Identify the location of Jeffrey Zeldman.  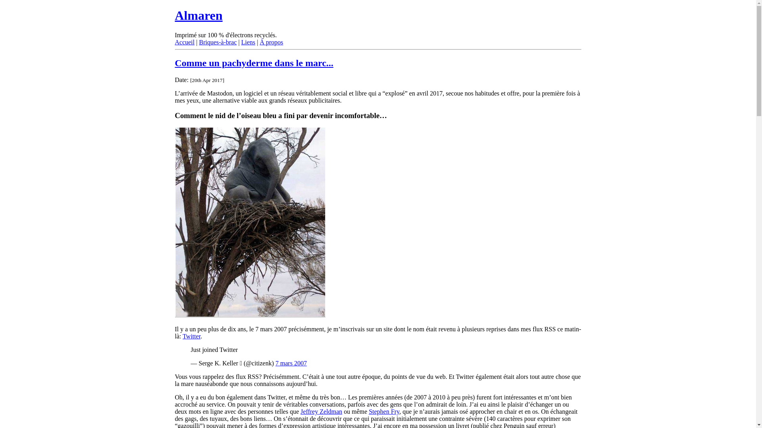
(321, 411).